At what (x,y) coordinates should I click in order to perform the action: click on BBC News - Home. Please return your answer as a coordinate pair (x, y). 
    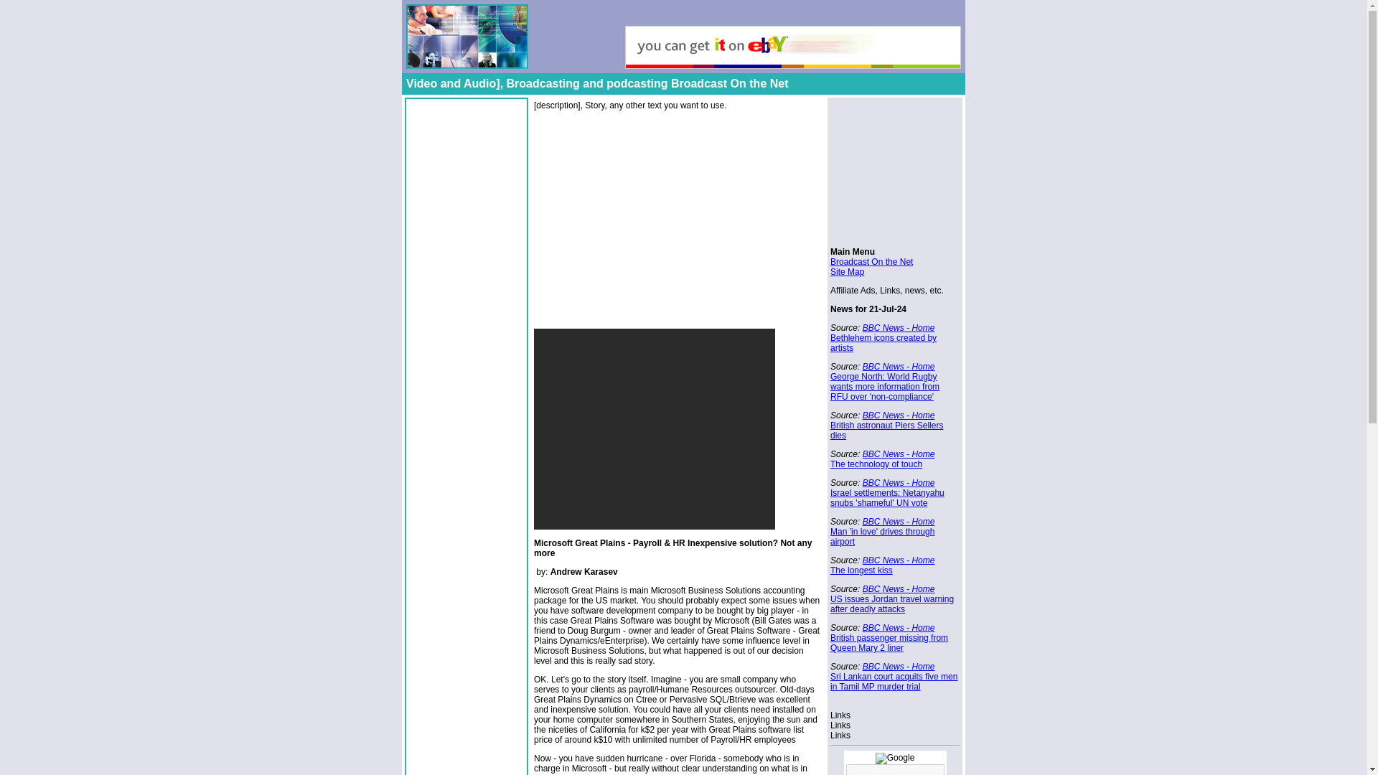
    Looking at the image, I should click on (899, 454).